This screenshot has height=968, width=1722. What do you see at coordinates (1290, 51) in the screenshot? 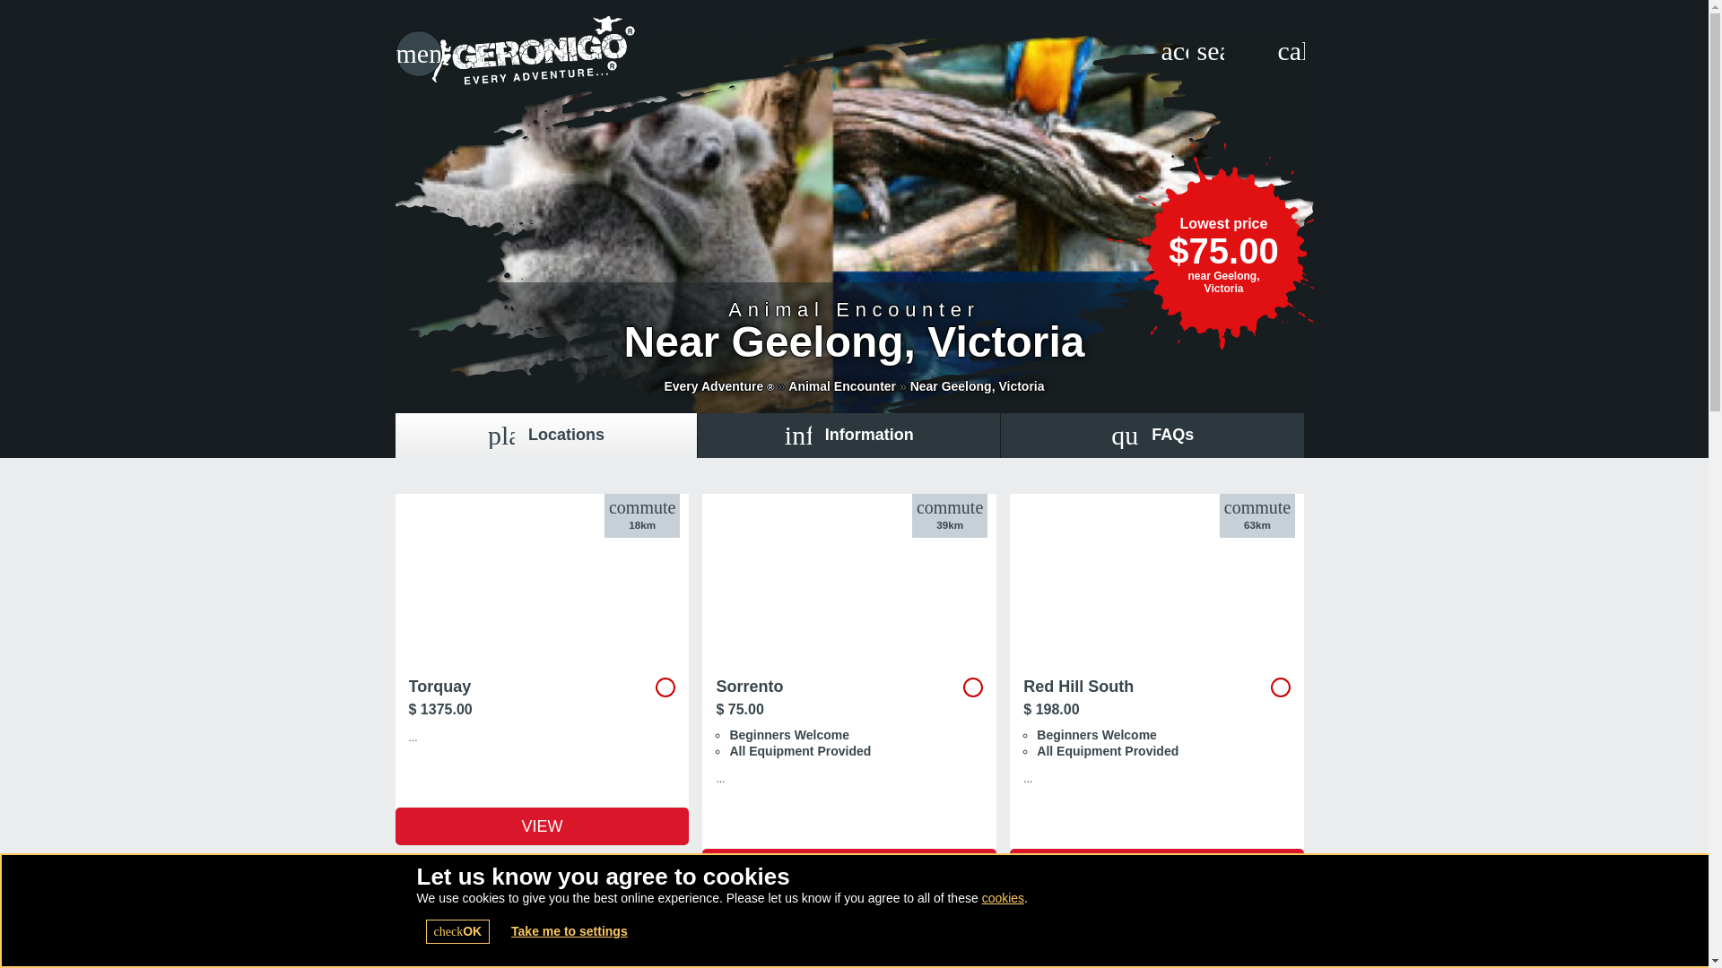
I see `Contact Us` at bounding box center [1290, 51].